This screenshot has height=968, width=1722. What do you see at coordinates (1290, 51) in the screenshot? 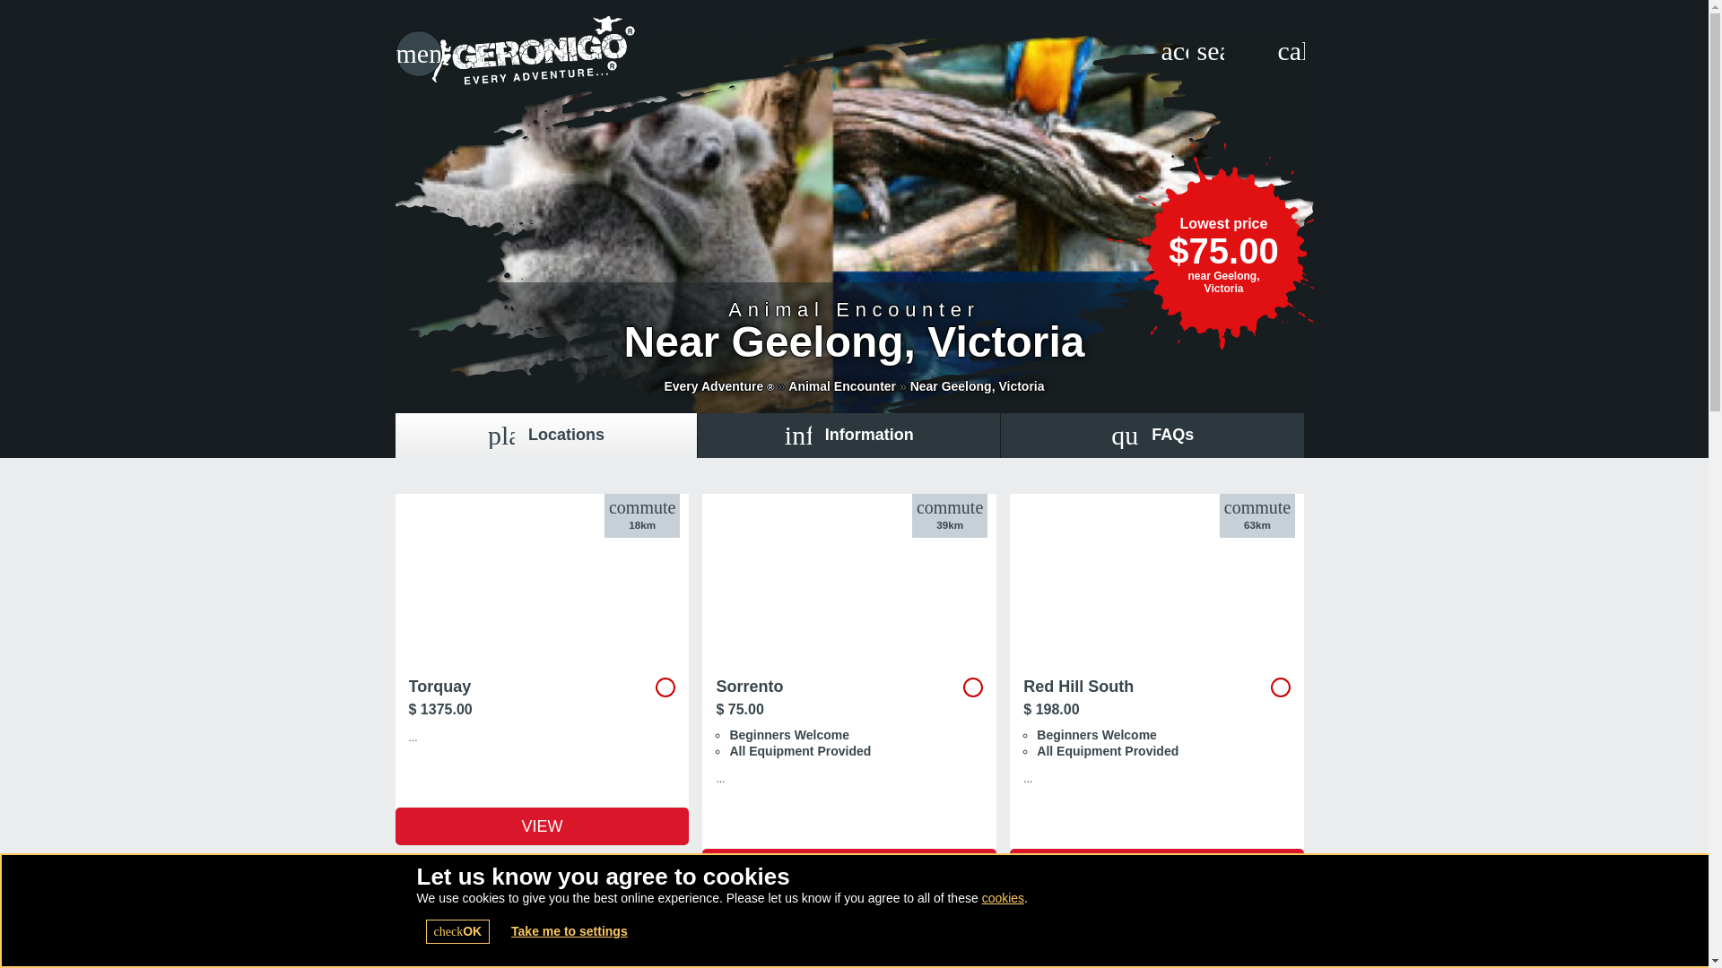
I see `Contact Us` at bounding box center [1290, 51].